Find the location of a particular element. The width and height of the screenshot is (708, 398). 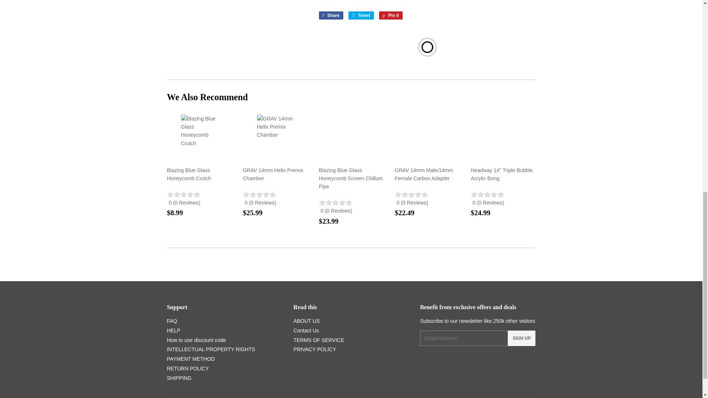

Pin on Pinterest is located at coordinates (391, 15).